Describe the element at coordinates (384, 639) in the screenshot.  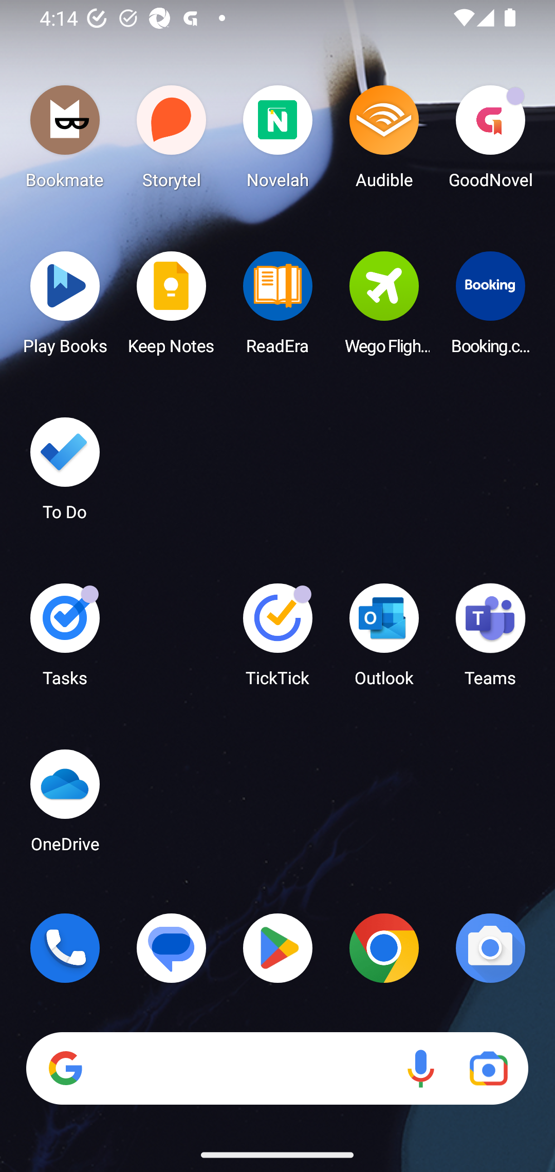
I see `Outlook` at that location.